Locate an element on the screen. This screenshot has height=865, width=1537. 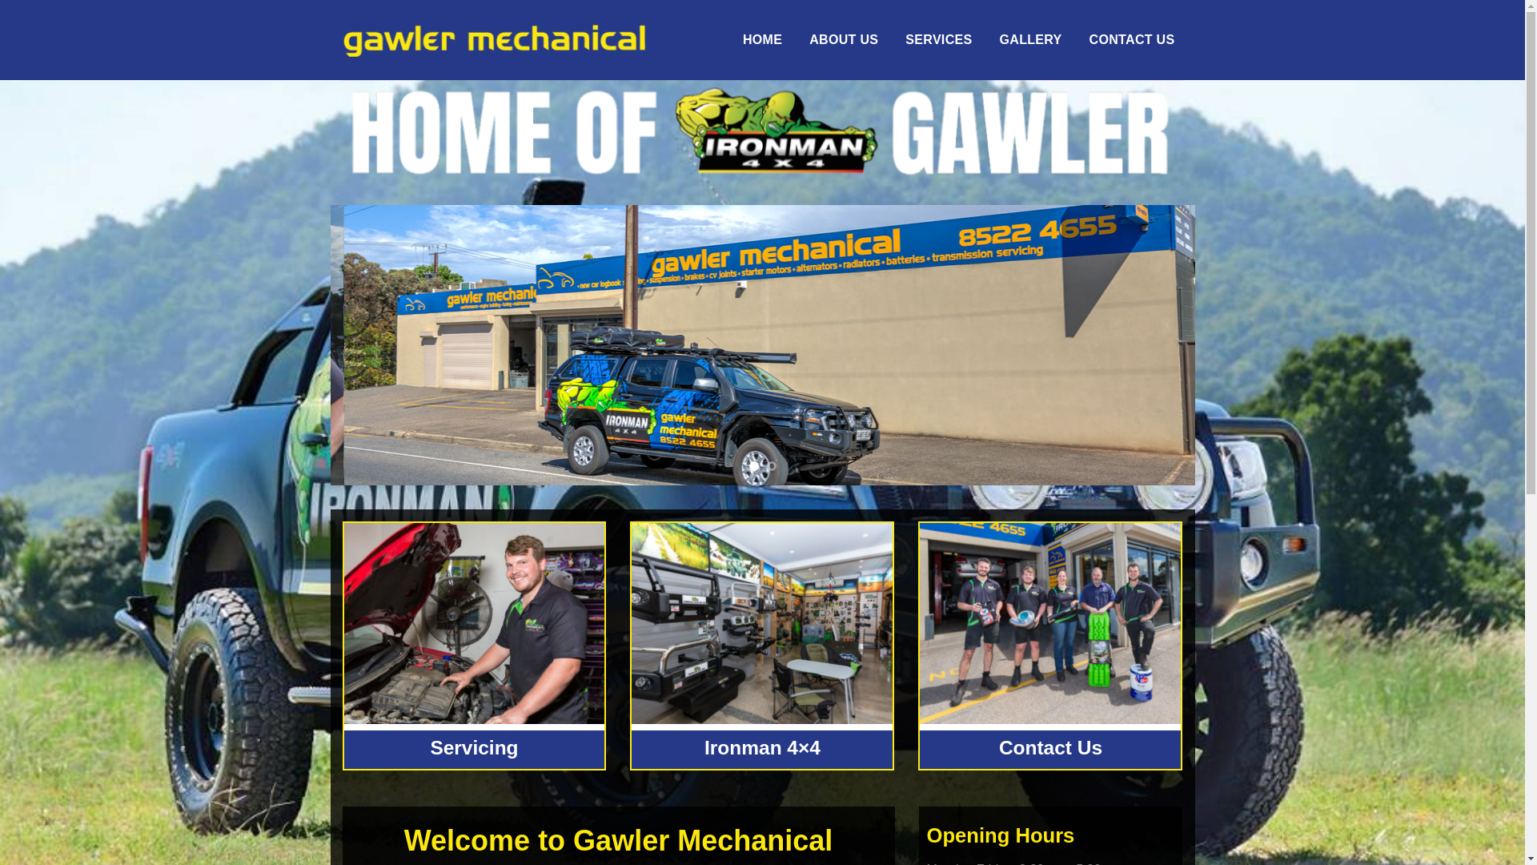
HOME is located at coordinates (762, 40).